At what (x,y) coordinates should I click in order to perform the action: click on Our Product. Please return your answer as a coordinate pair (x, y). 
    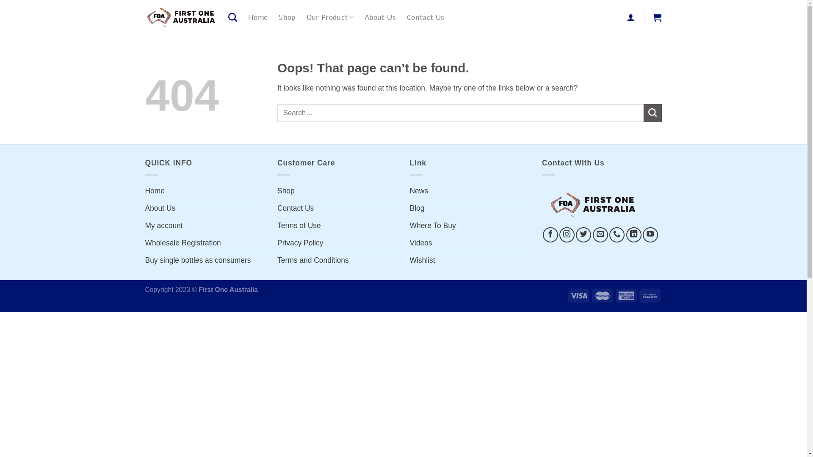
    Looking at the image, I should click on (330, 17).